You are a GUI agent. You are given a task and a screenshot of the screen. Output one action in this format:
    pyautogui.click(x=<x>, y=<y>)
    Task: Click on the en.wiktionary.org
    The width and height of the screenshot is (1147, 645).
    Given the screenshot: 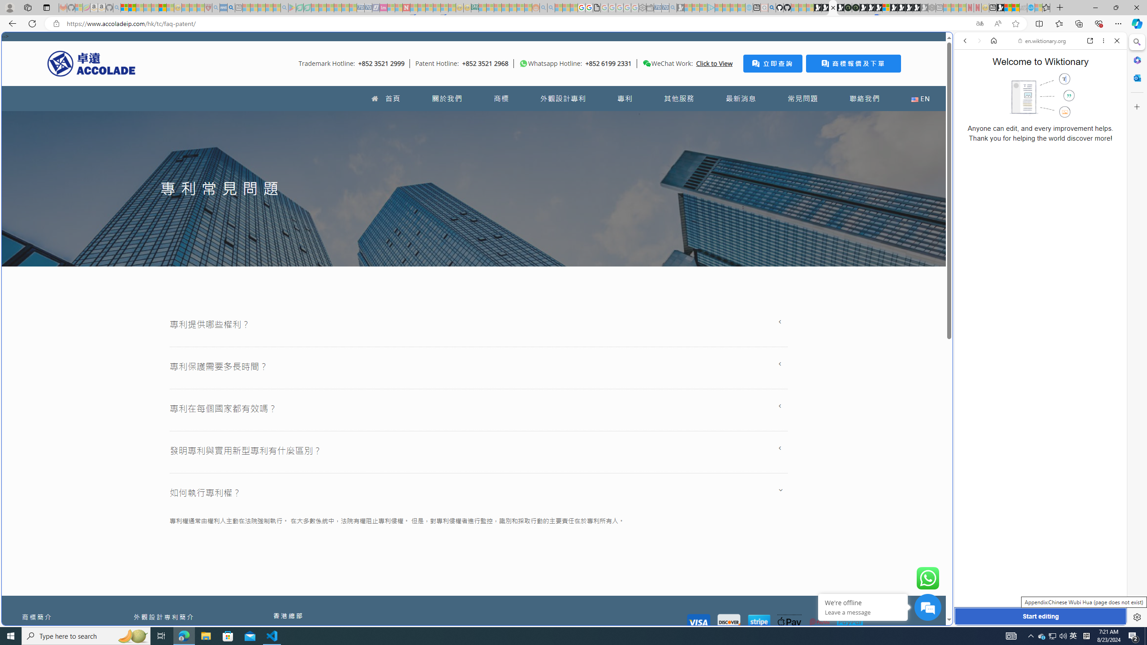 What is the action you would take?
    pyautogui.click(x=1042, y=41)
    